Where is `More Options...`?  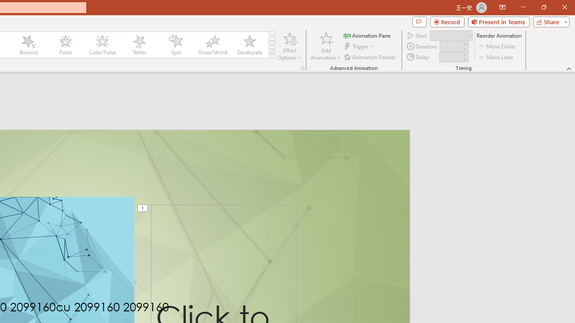 More Options... is located at coordinates (303, 68).